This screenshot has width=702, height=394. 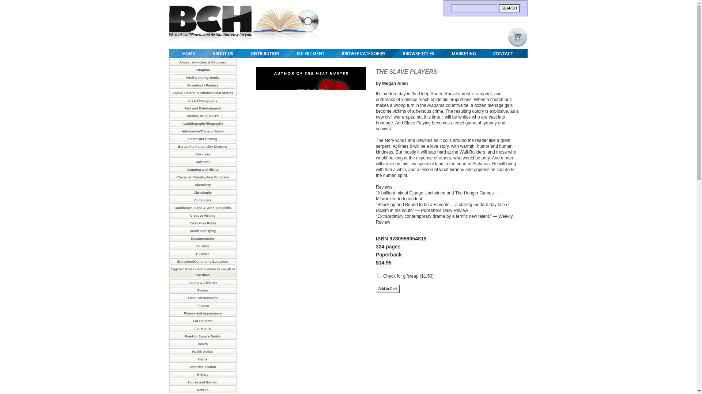 What do you see at coordinates (203, 78) in the screenshot?
I see `Adult Coloring Books` at bounding box center [203, 78].